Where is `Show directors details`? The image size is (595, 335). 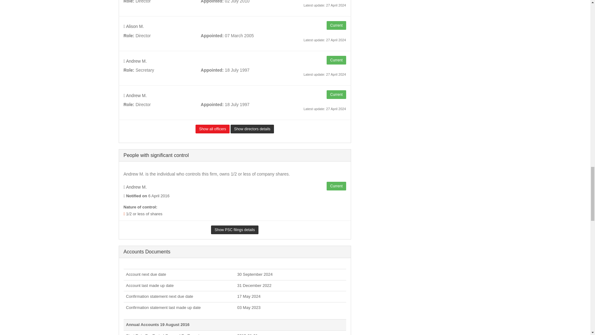 Show directors details is located at coordinates (252, 129).